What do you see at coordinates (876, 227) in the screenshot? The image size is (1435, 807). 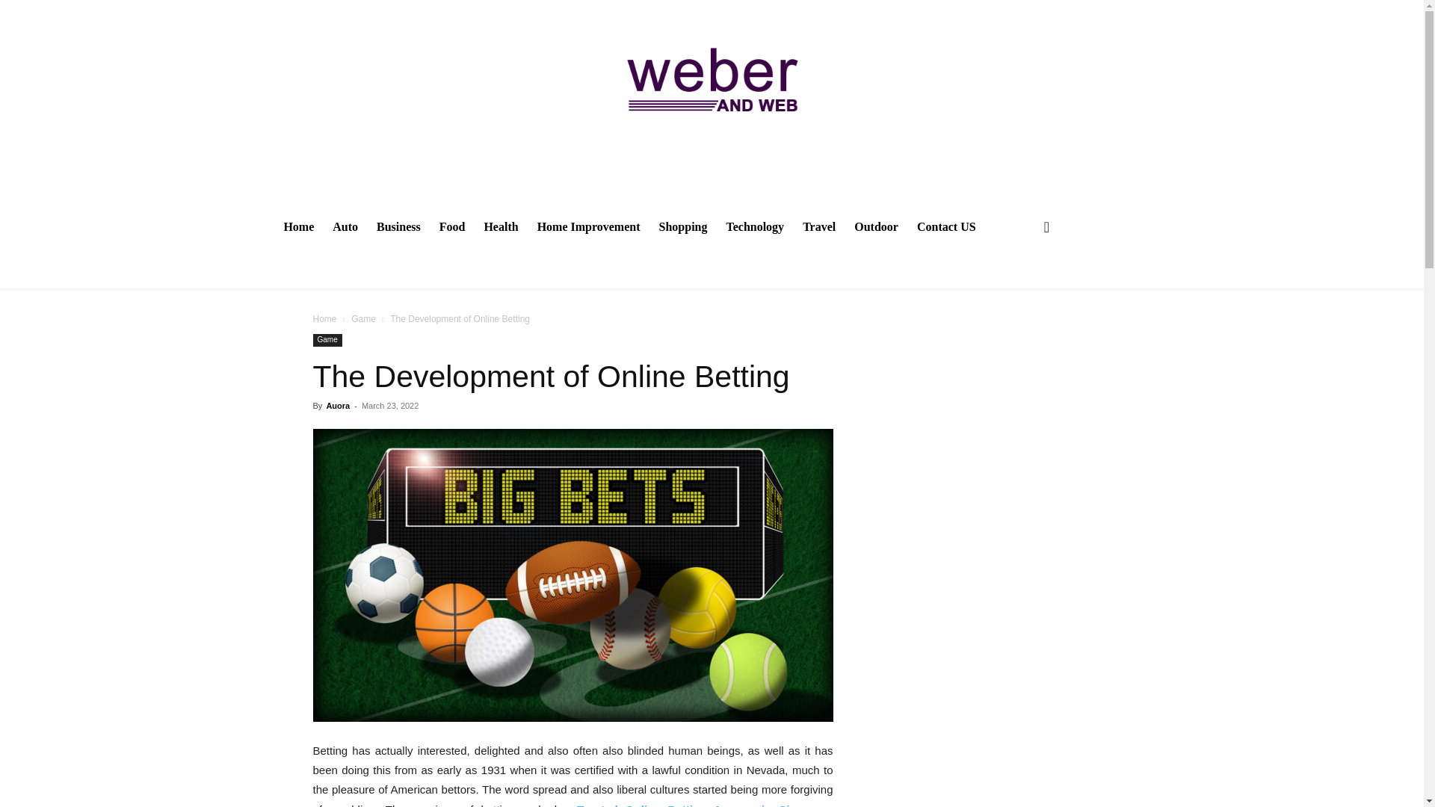 I see `Outdoor` at bounding box center [876, 227].